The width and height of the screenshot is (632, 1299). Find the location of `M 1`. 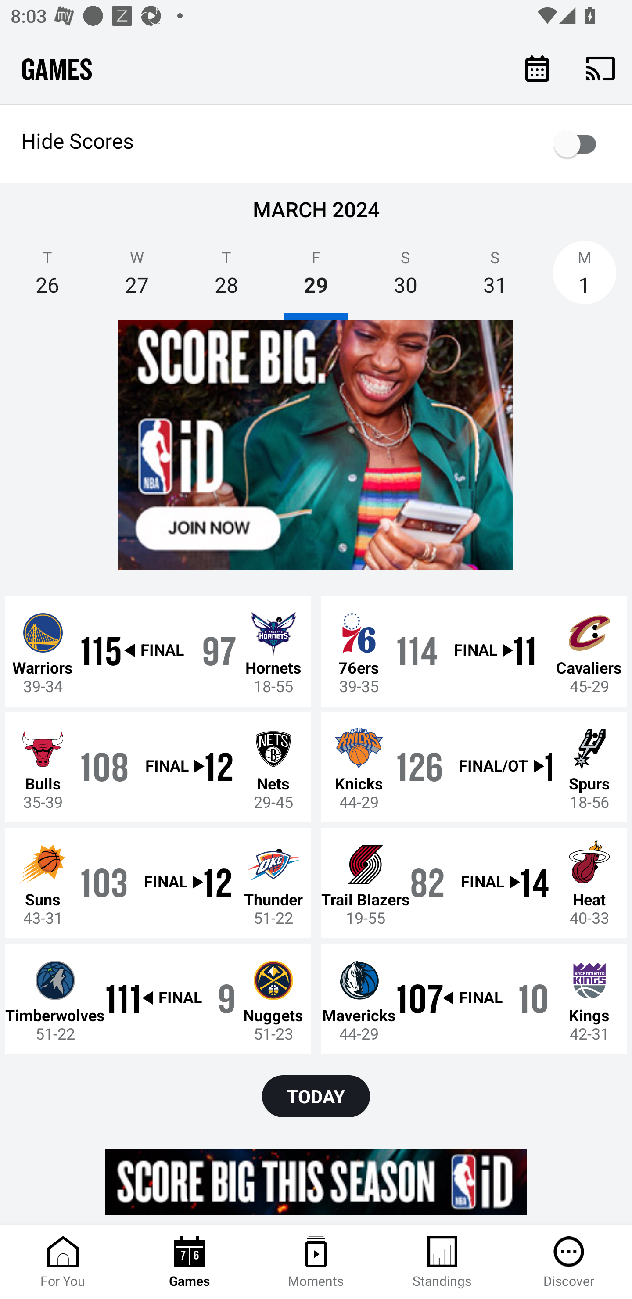

M 1 is located at coordinates (585, 277).